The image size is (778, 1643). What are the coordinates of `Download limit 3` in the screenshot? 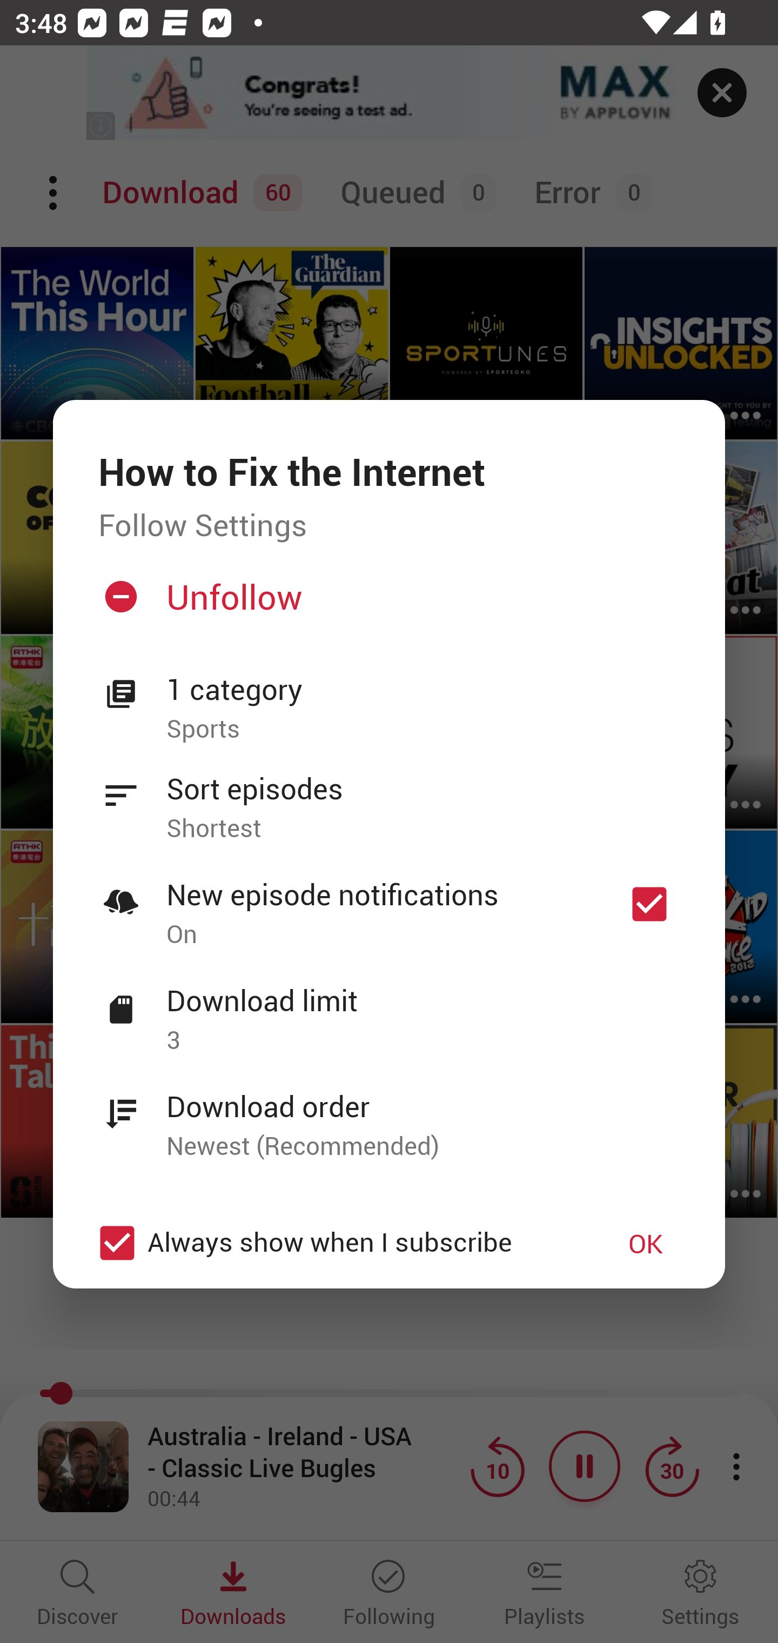 It's located at (389, 1008).